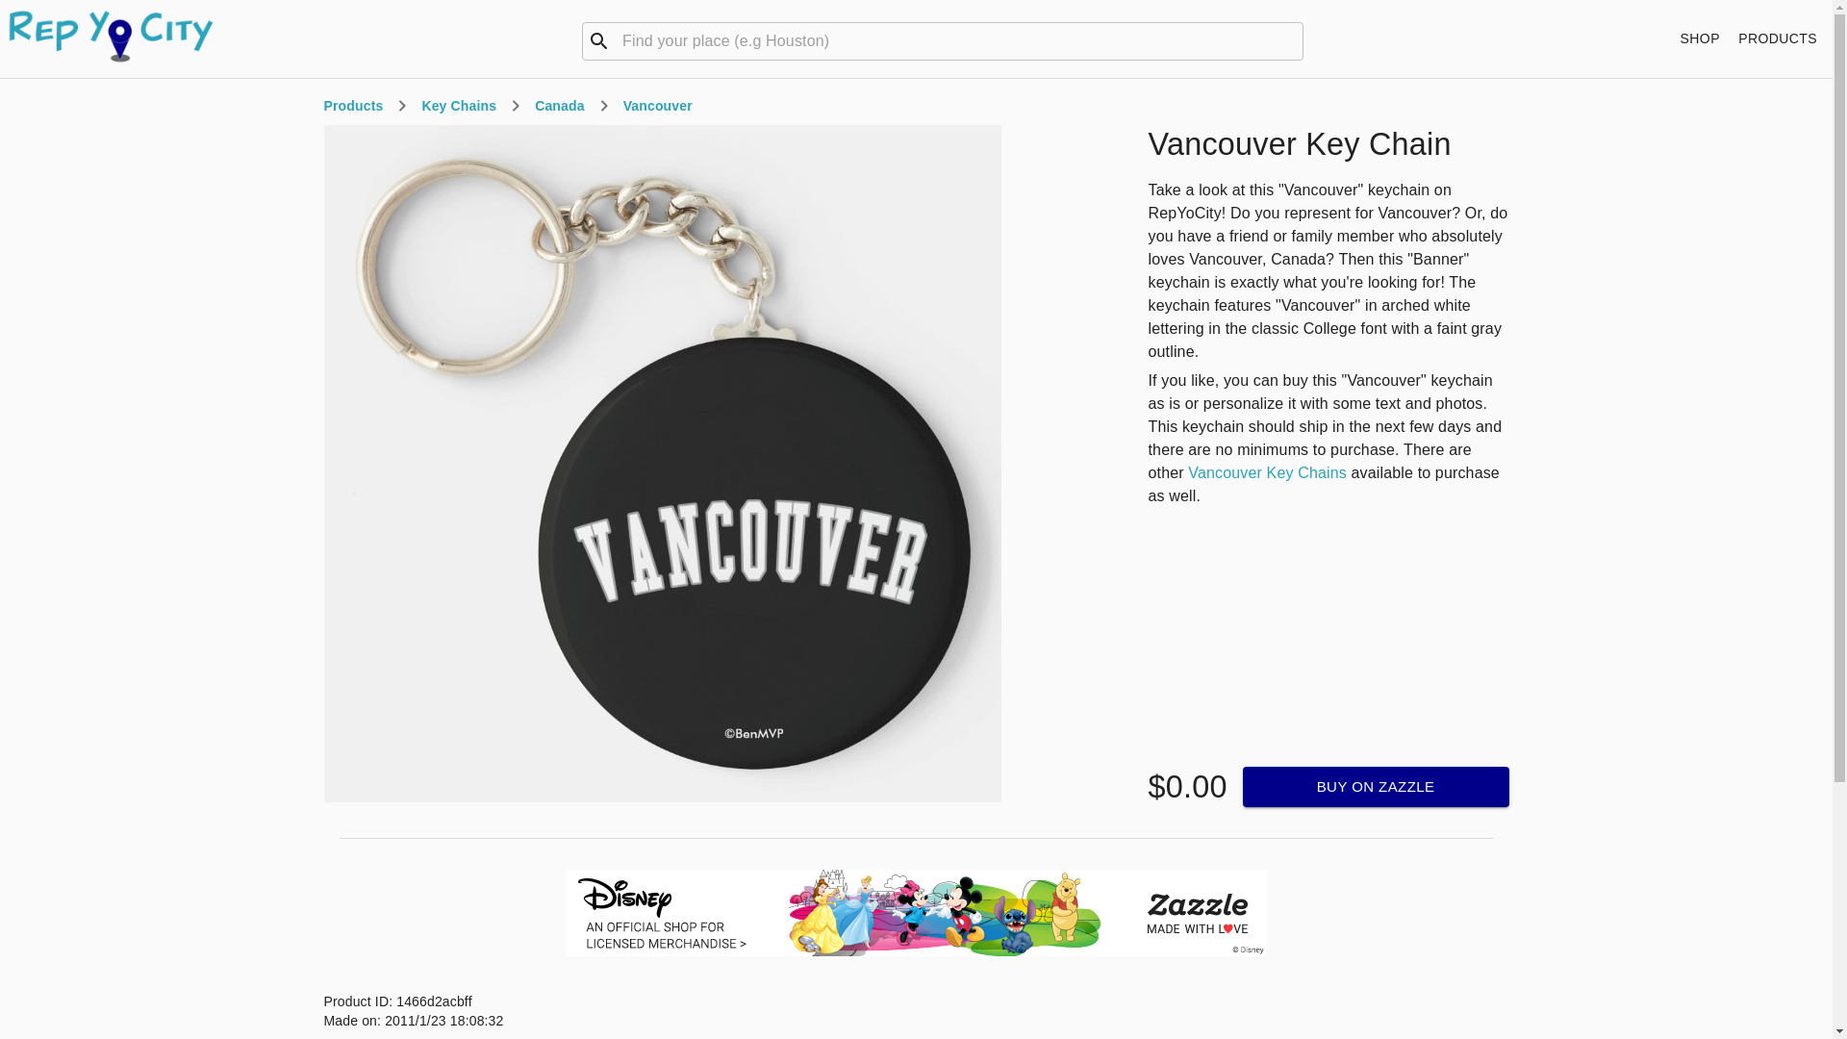 The width and height of the screenshot is (1847, 1039). Describe the element at coordinates (1266, 472) in the screenshot. I see `Vancouver Key Chains` at that location.